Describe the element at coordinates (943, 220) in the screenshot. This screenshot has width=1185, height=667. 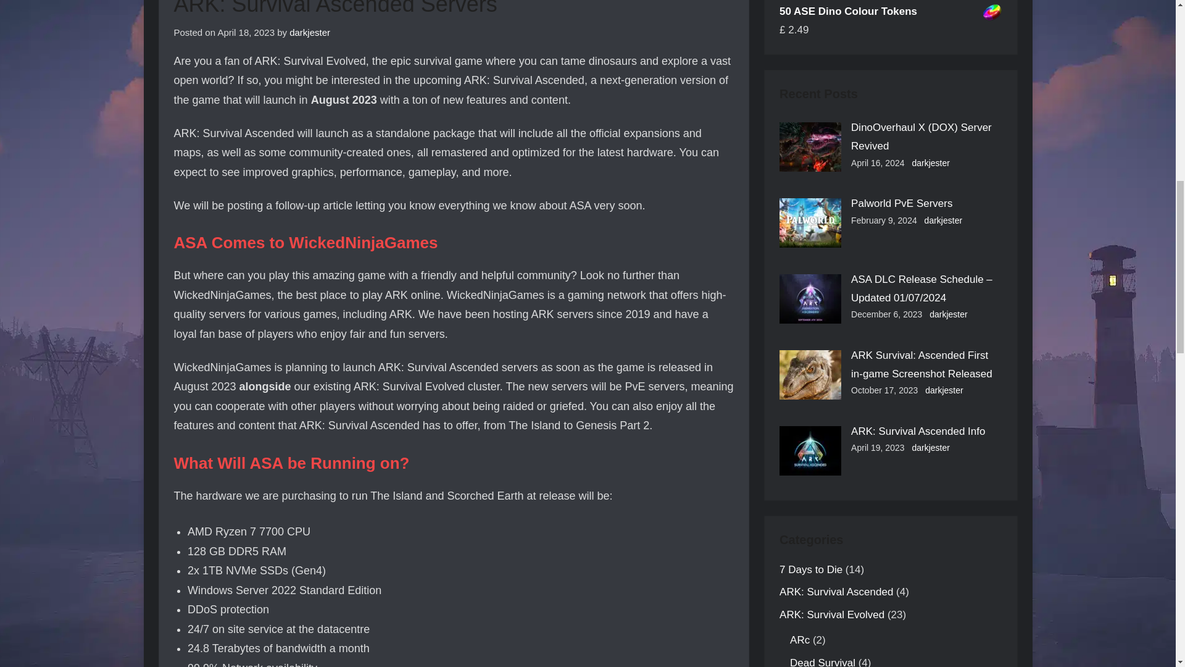
I see `View all posts by darkjester` at that location.